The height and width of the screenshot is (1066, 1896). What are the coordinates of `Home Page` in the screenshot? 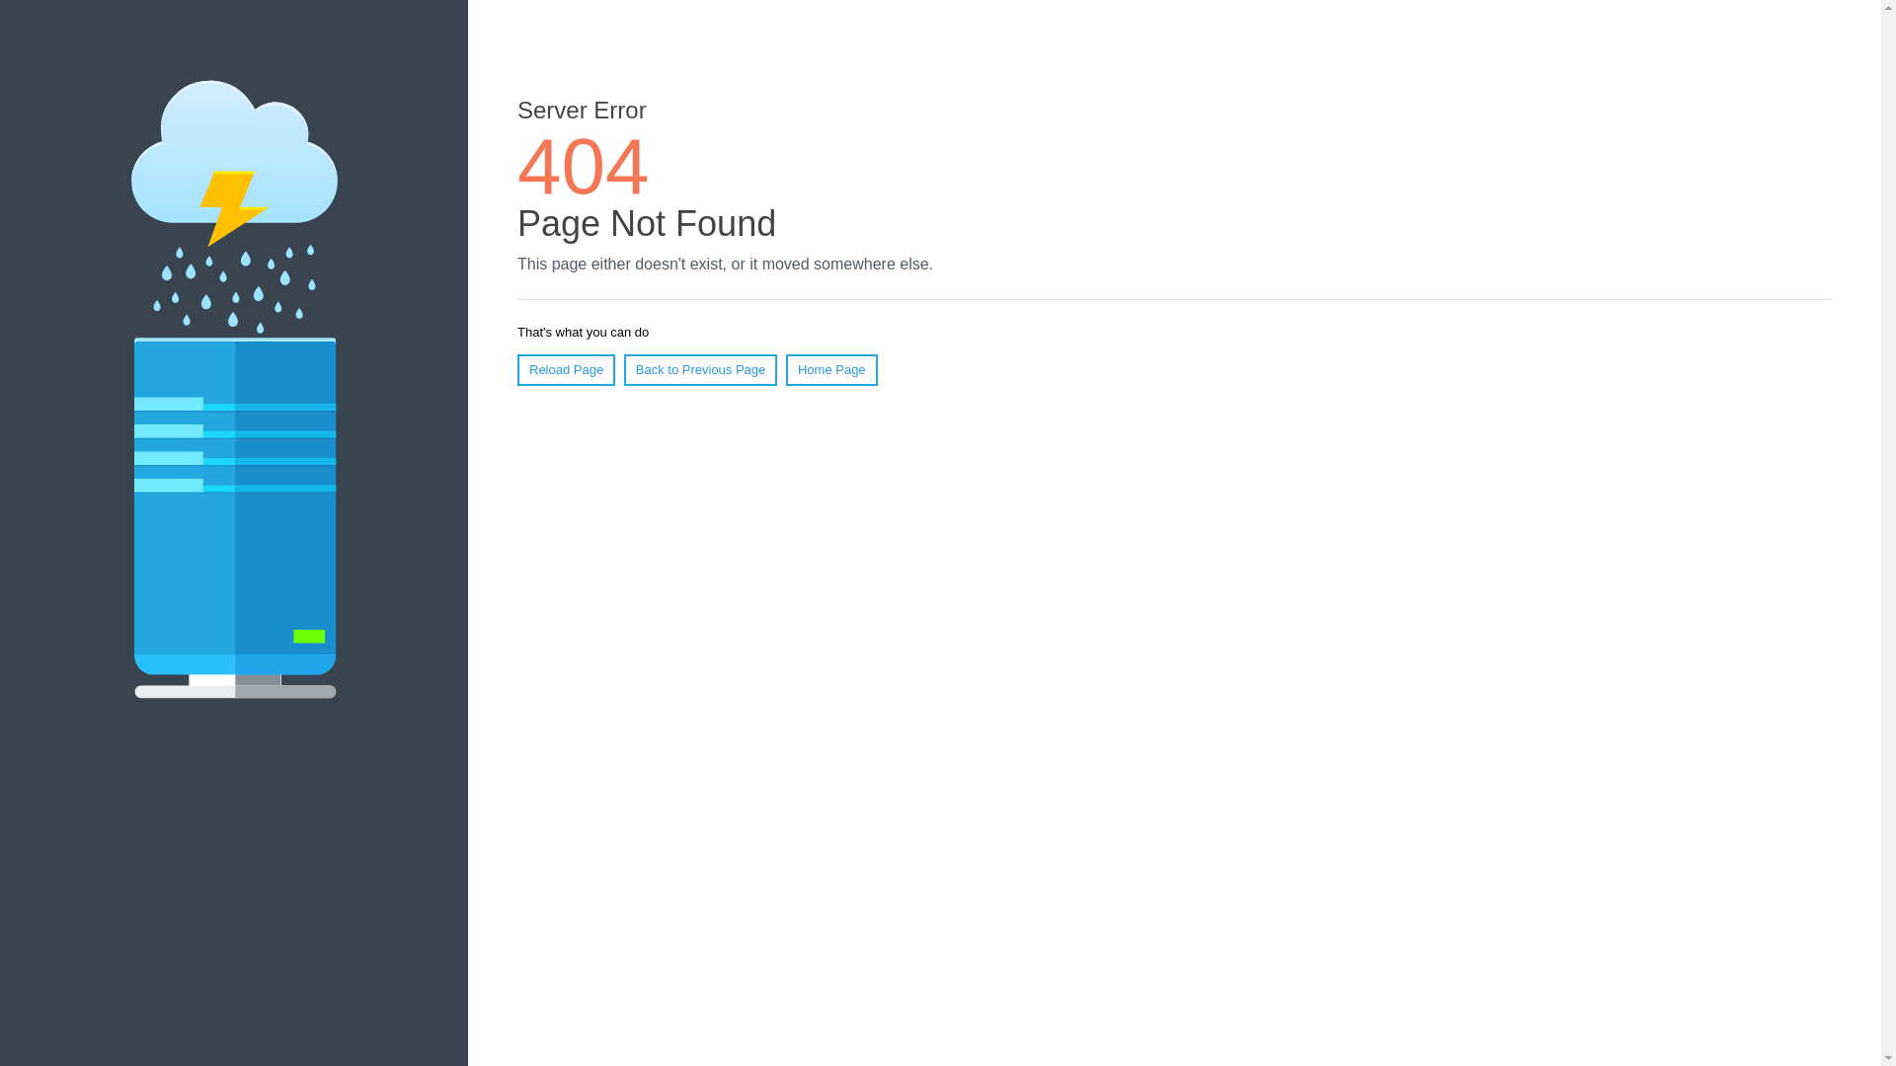 It's located at (831, 370).